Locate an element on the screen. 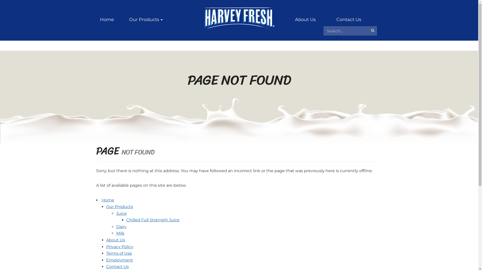 Image resolution: width=482 pixels, height=271 pixels. Juice is located at coordinates (121, 213).